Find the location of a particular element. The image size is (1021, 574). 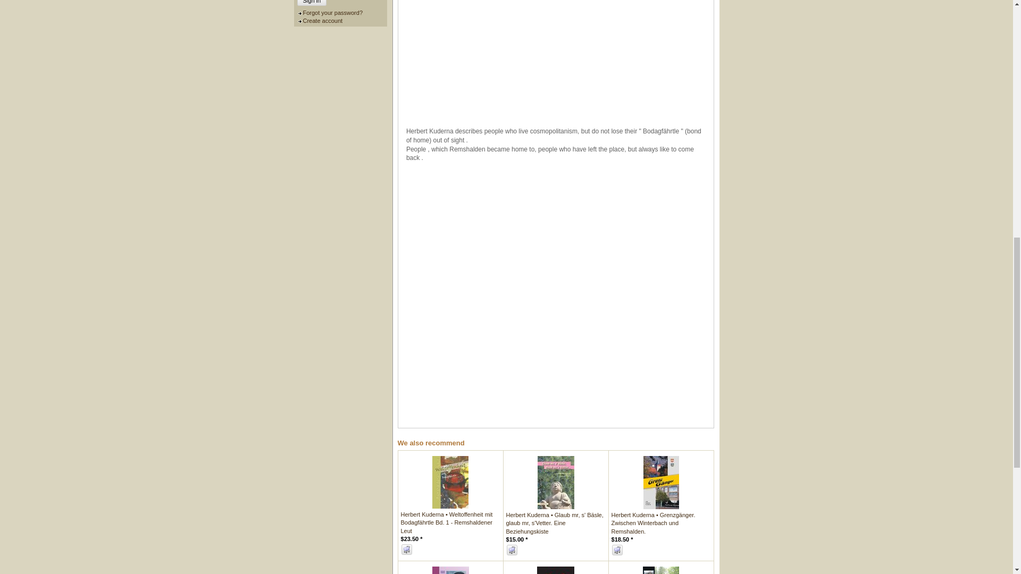

Go to product is located at coordinates (447, 523).